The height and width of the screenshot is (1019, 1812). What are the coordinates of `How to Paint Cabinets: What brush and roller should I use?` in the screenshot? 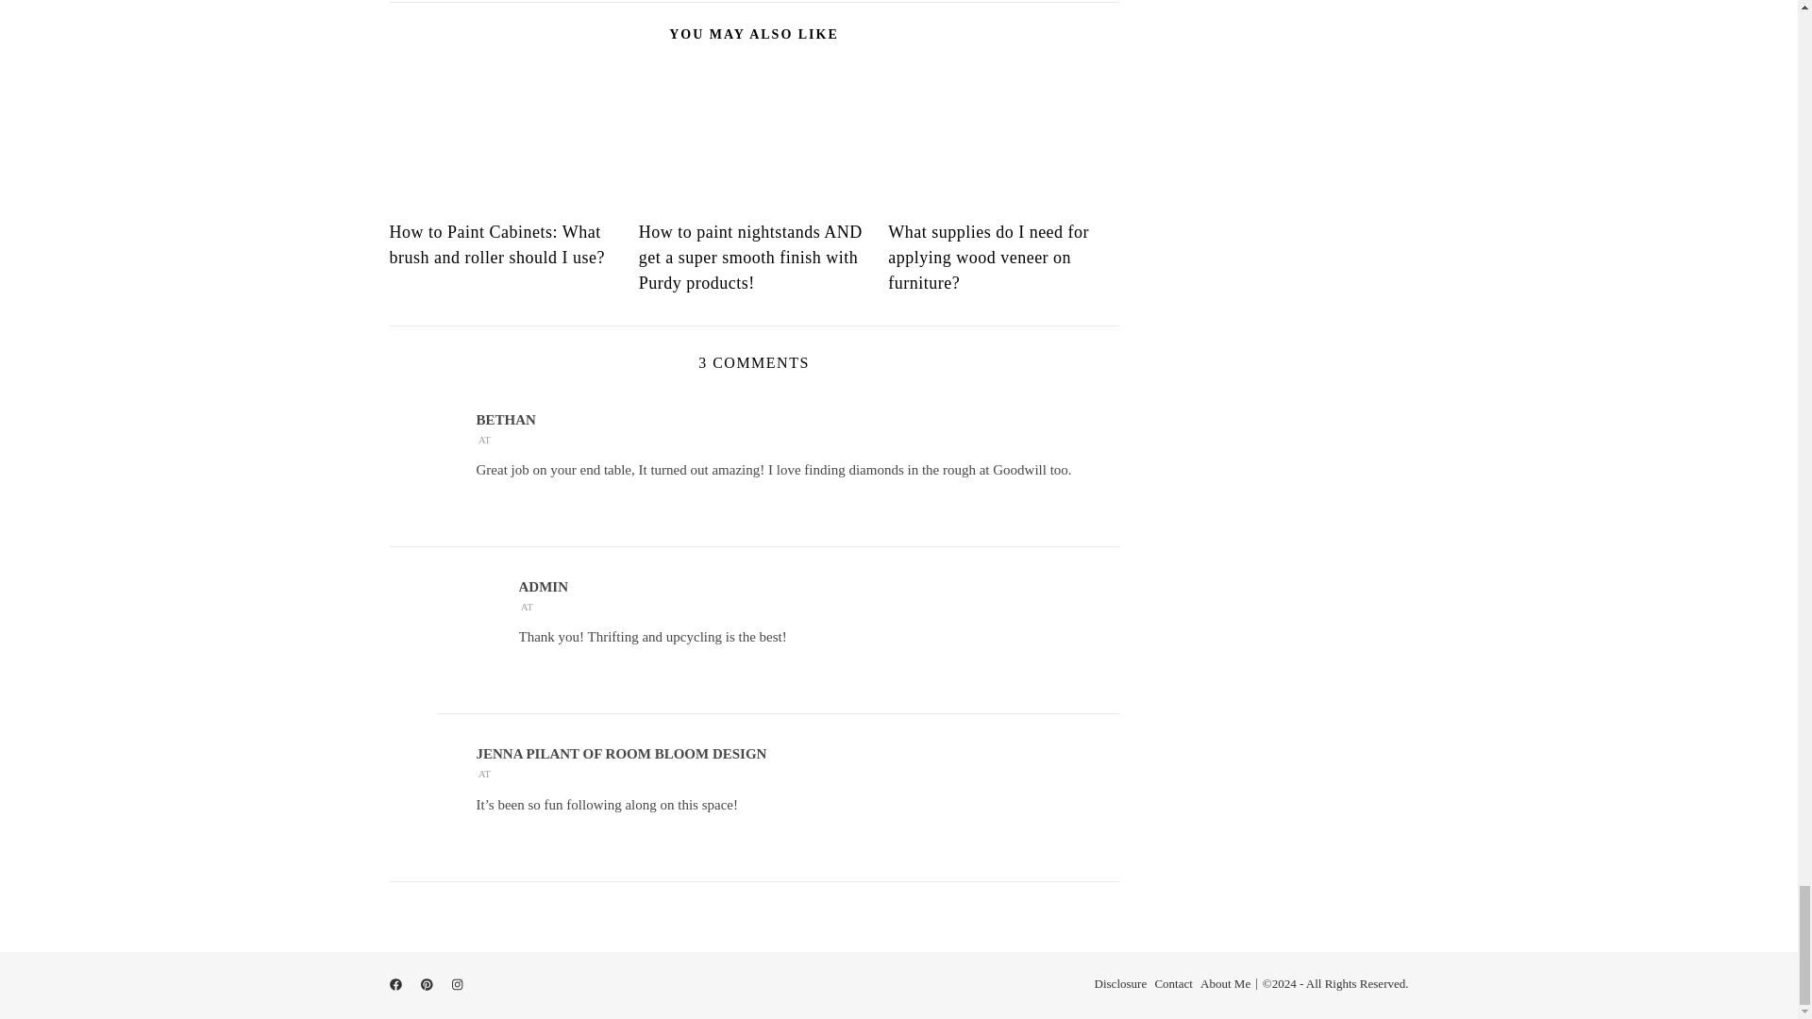 It's located at (496, 244).